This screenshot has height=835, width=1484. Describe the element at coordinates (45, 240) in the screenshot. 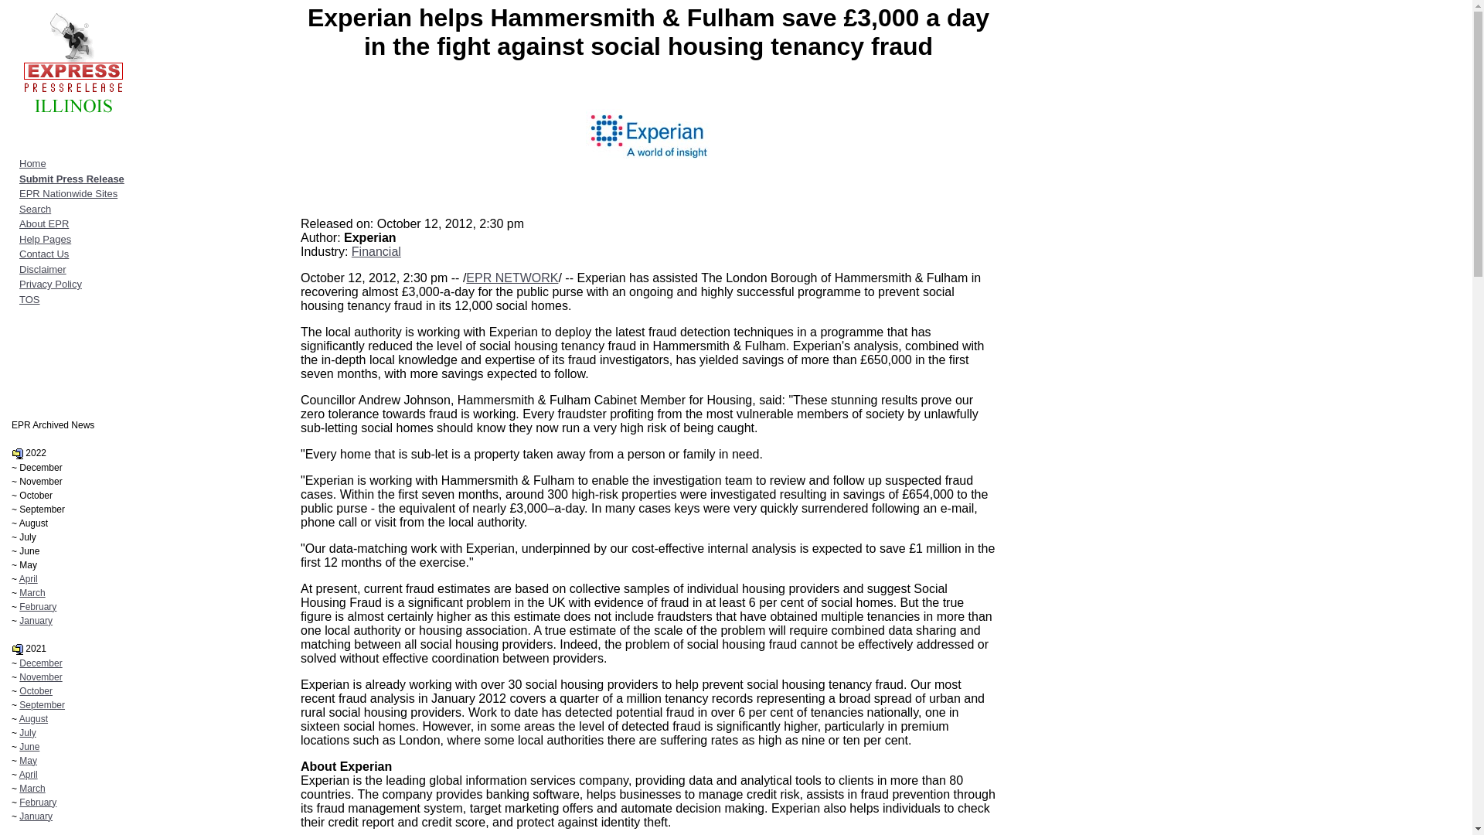

I see `Help Pages` at that location.